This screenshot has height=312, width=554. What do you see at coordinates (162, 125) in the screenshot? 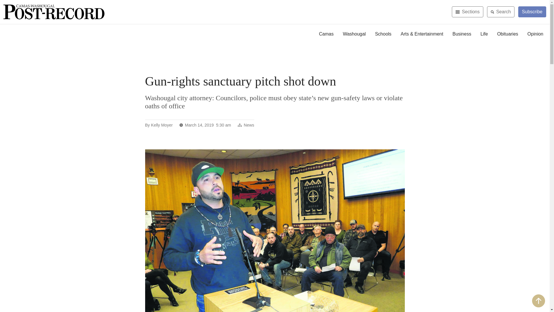
I see `Kelly Moyer` at bounding box center [162, 125].